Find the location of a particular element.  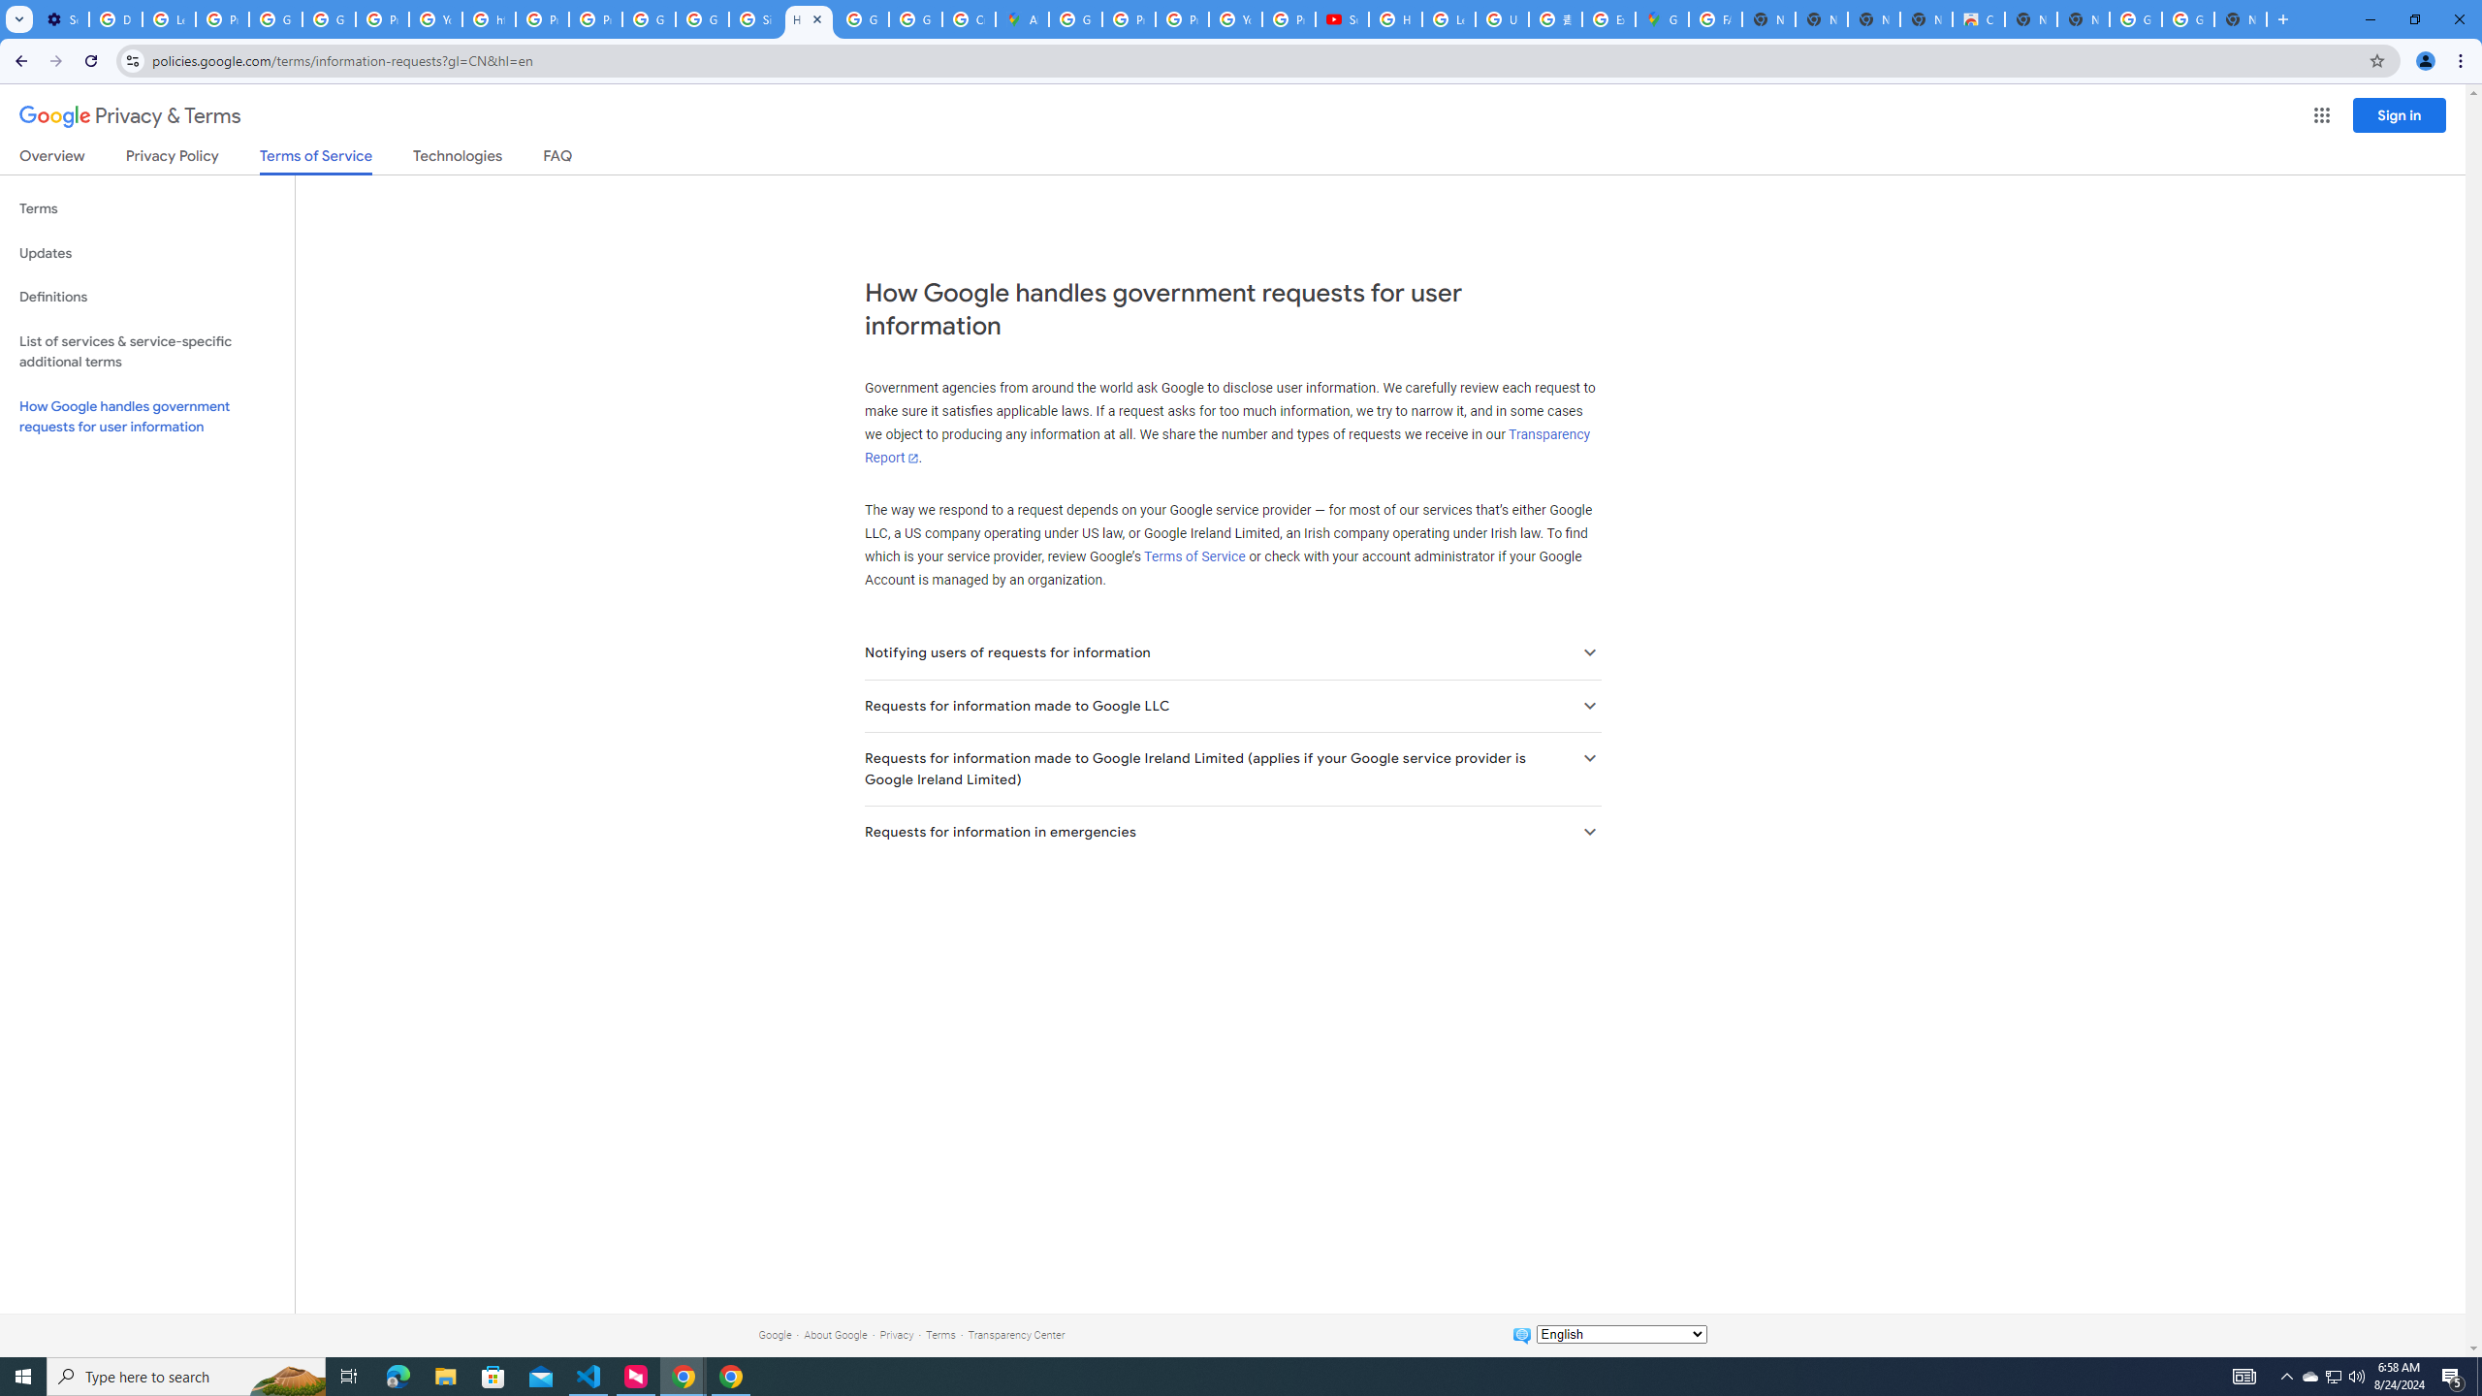

Chrome Web Store is located at coordinates (1978, 19).